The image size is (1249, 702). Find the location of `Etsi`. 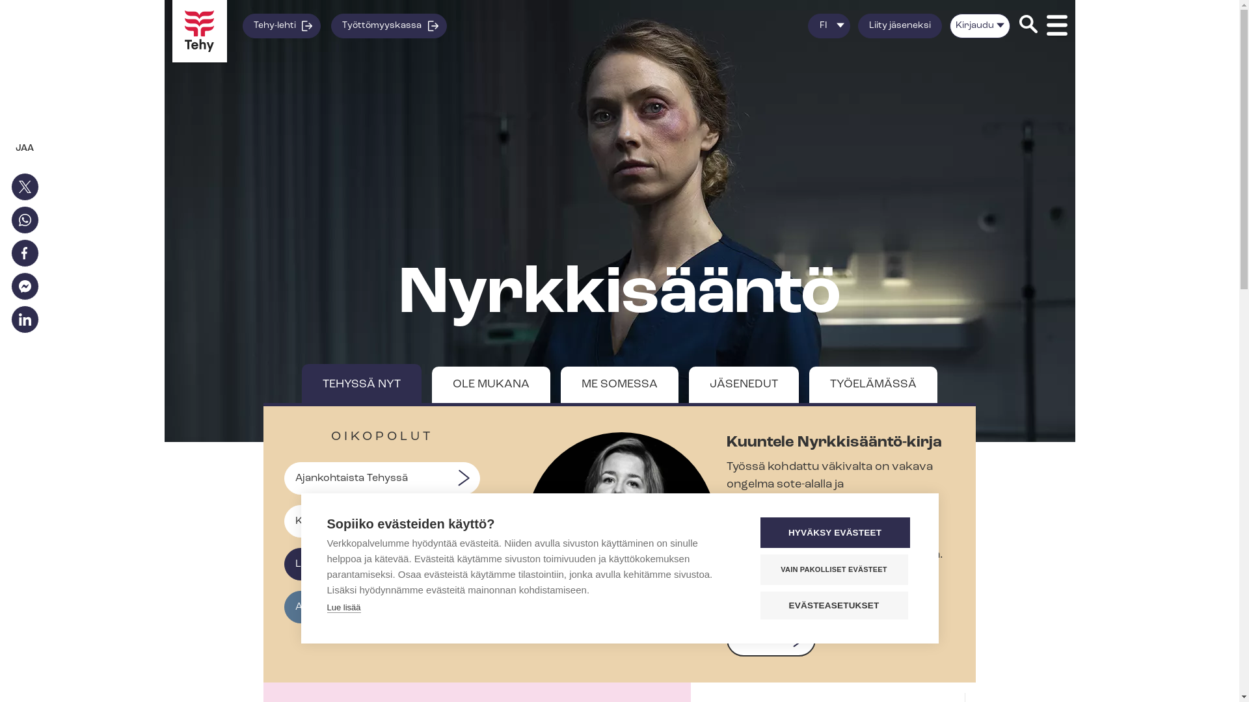

Etsi is located at coordinates (1028, 26).